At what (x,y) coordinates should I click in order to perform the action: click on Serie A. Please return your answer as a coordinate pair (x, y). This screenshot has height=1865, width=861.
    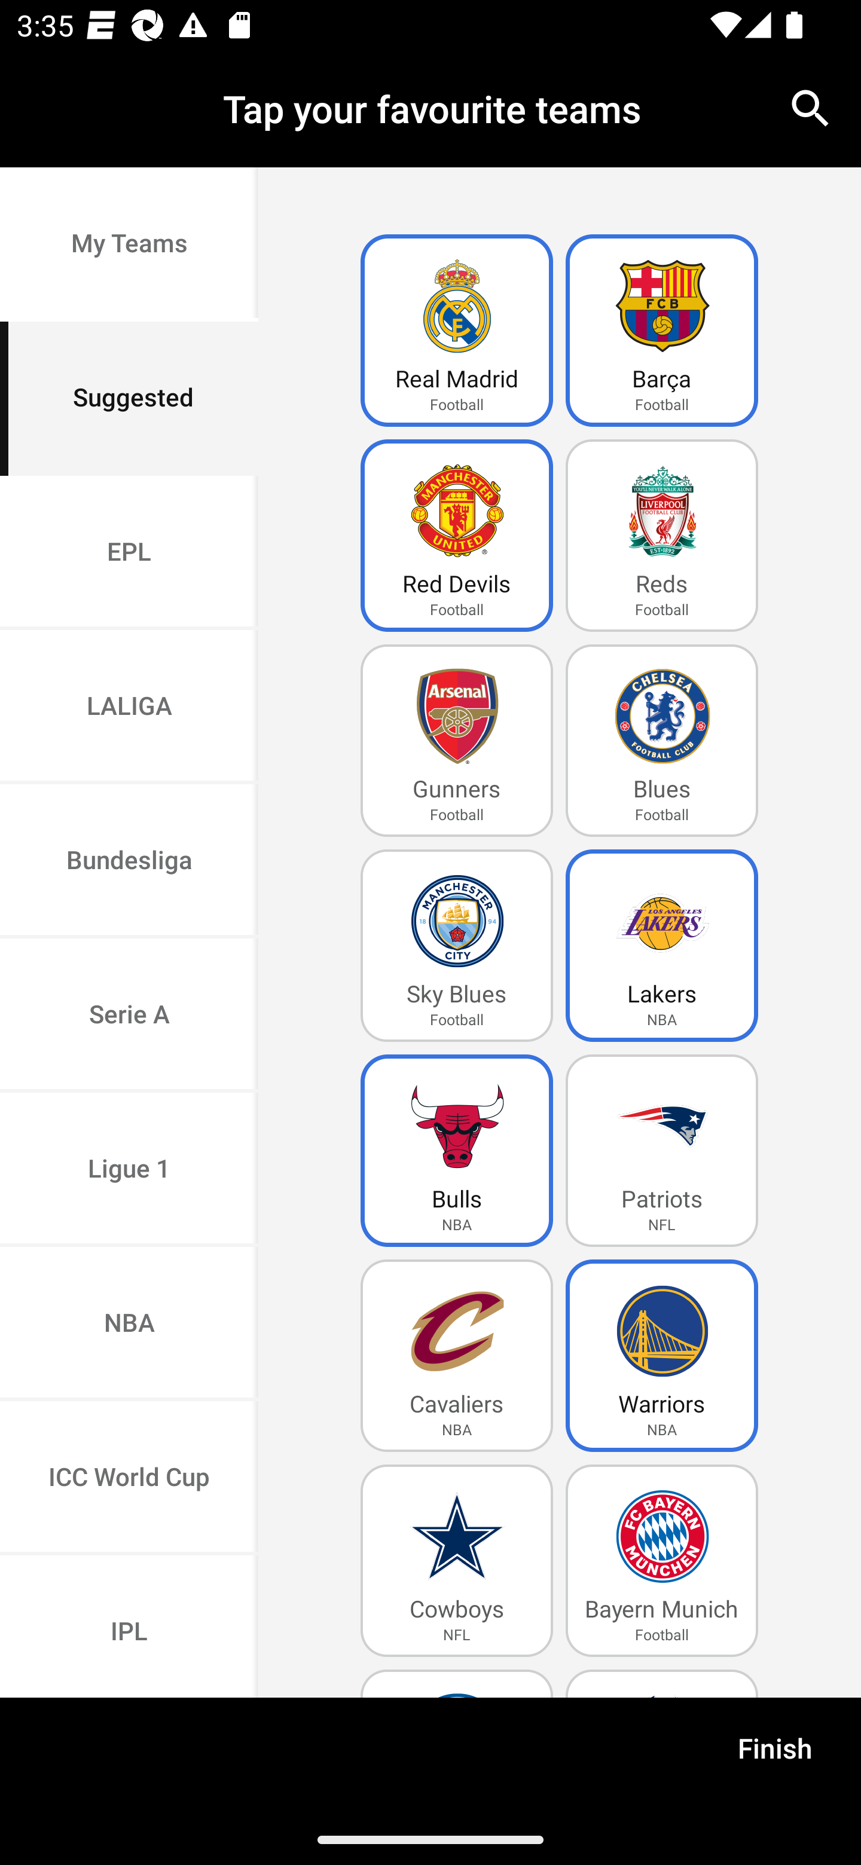
    Looking at the image, I should click on (129, 1015).